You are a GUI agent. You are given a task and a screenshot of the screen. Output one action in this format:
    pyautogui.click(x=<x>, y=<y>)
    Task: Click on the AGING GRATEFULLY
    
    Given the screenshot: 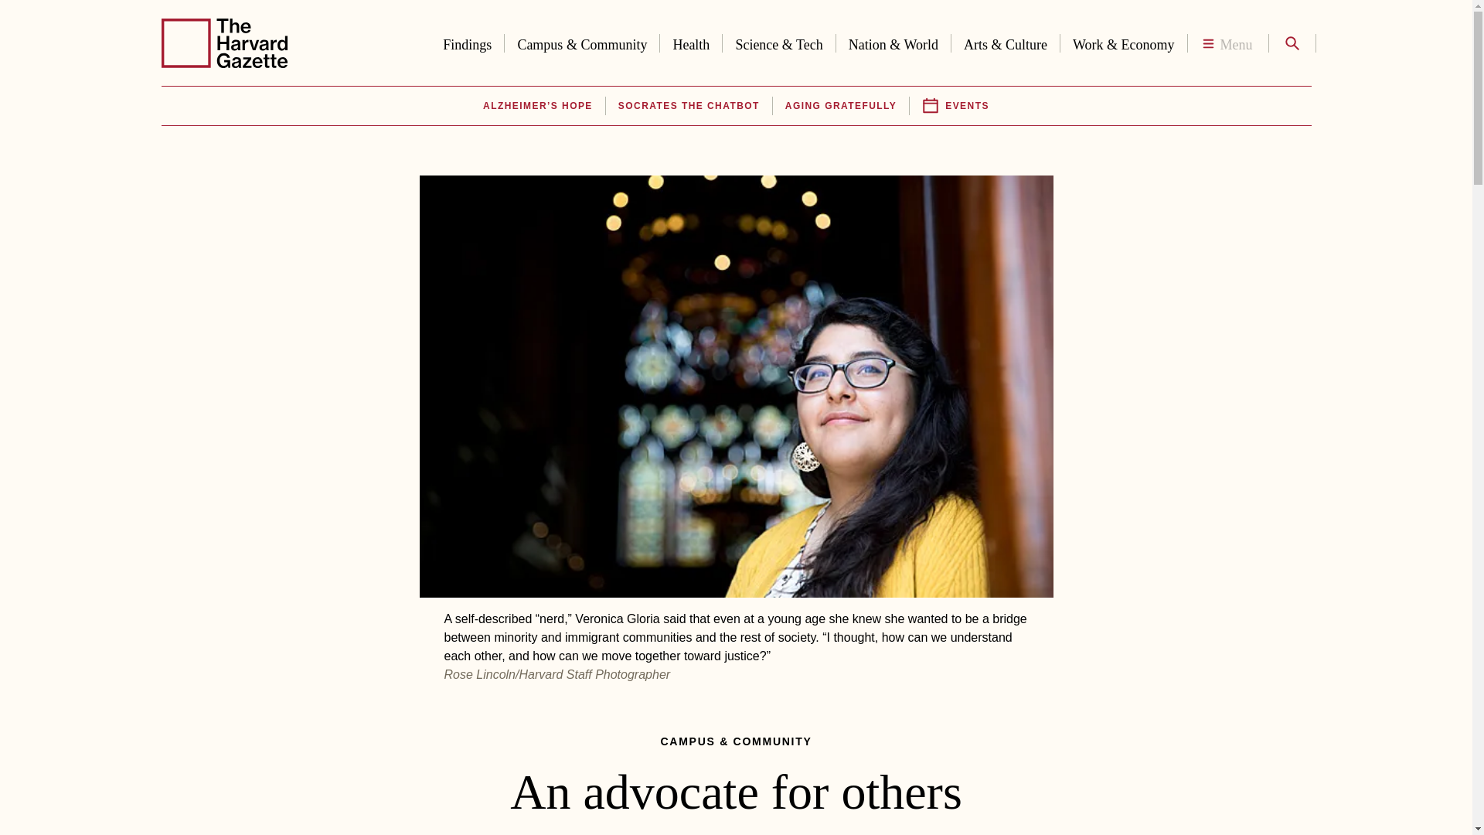 What is the action you would take?
    pyautogui.click(x=840, y=106)
    